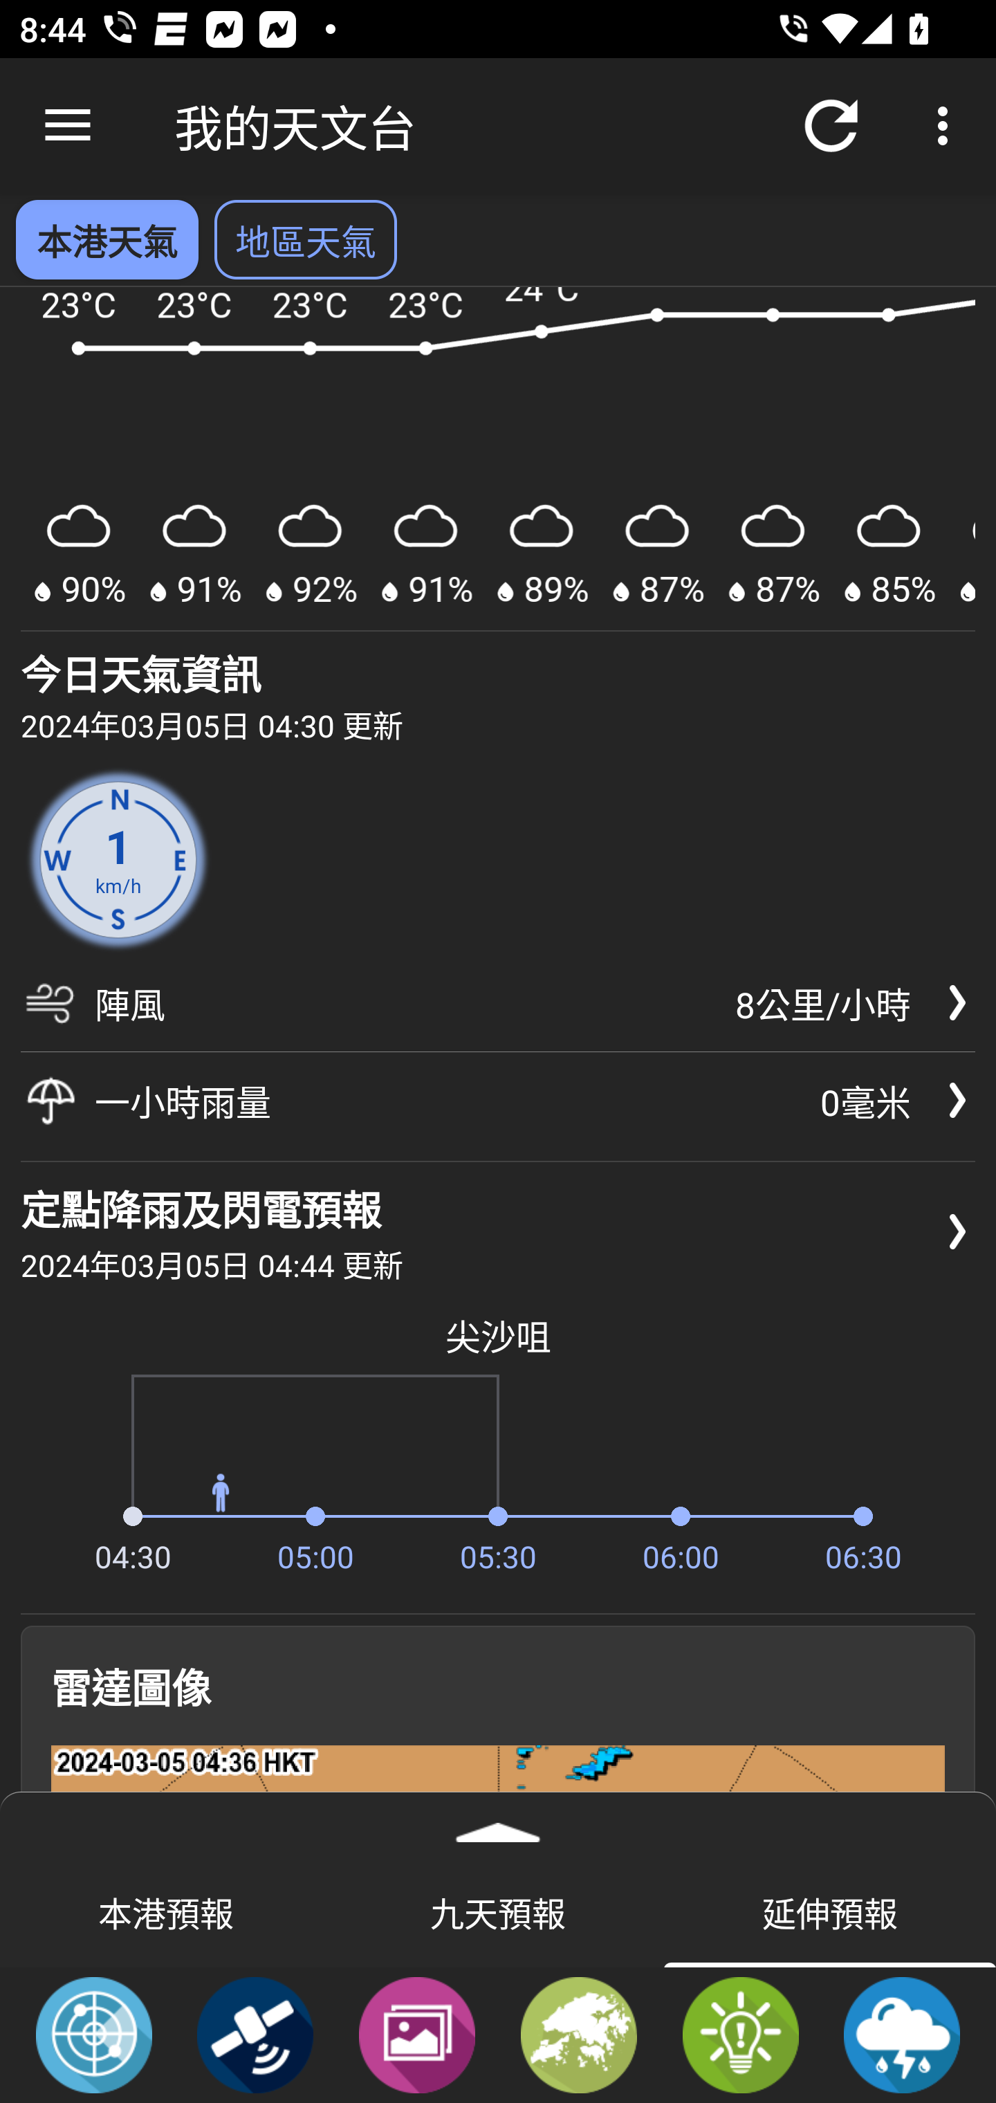 The image size is (996, 2103). Describe the element at coordinates (498, 1013) in the screenshot. I see `陣風 8公里/小時 陣風 8公里/小時` at that location.